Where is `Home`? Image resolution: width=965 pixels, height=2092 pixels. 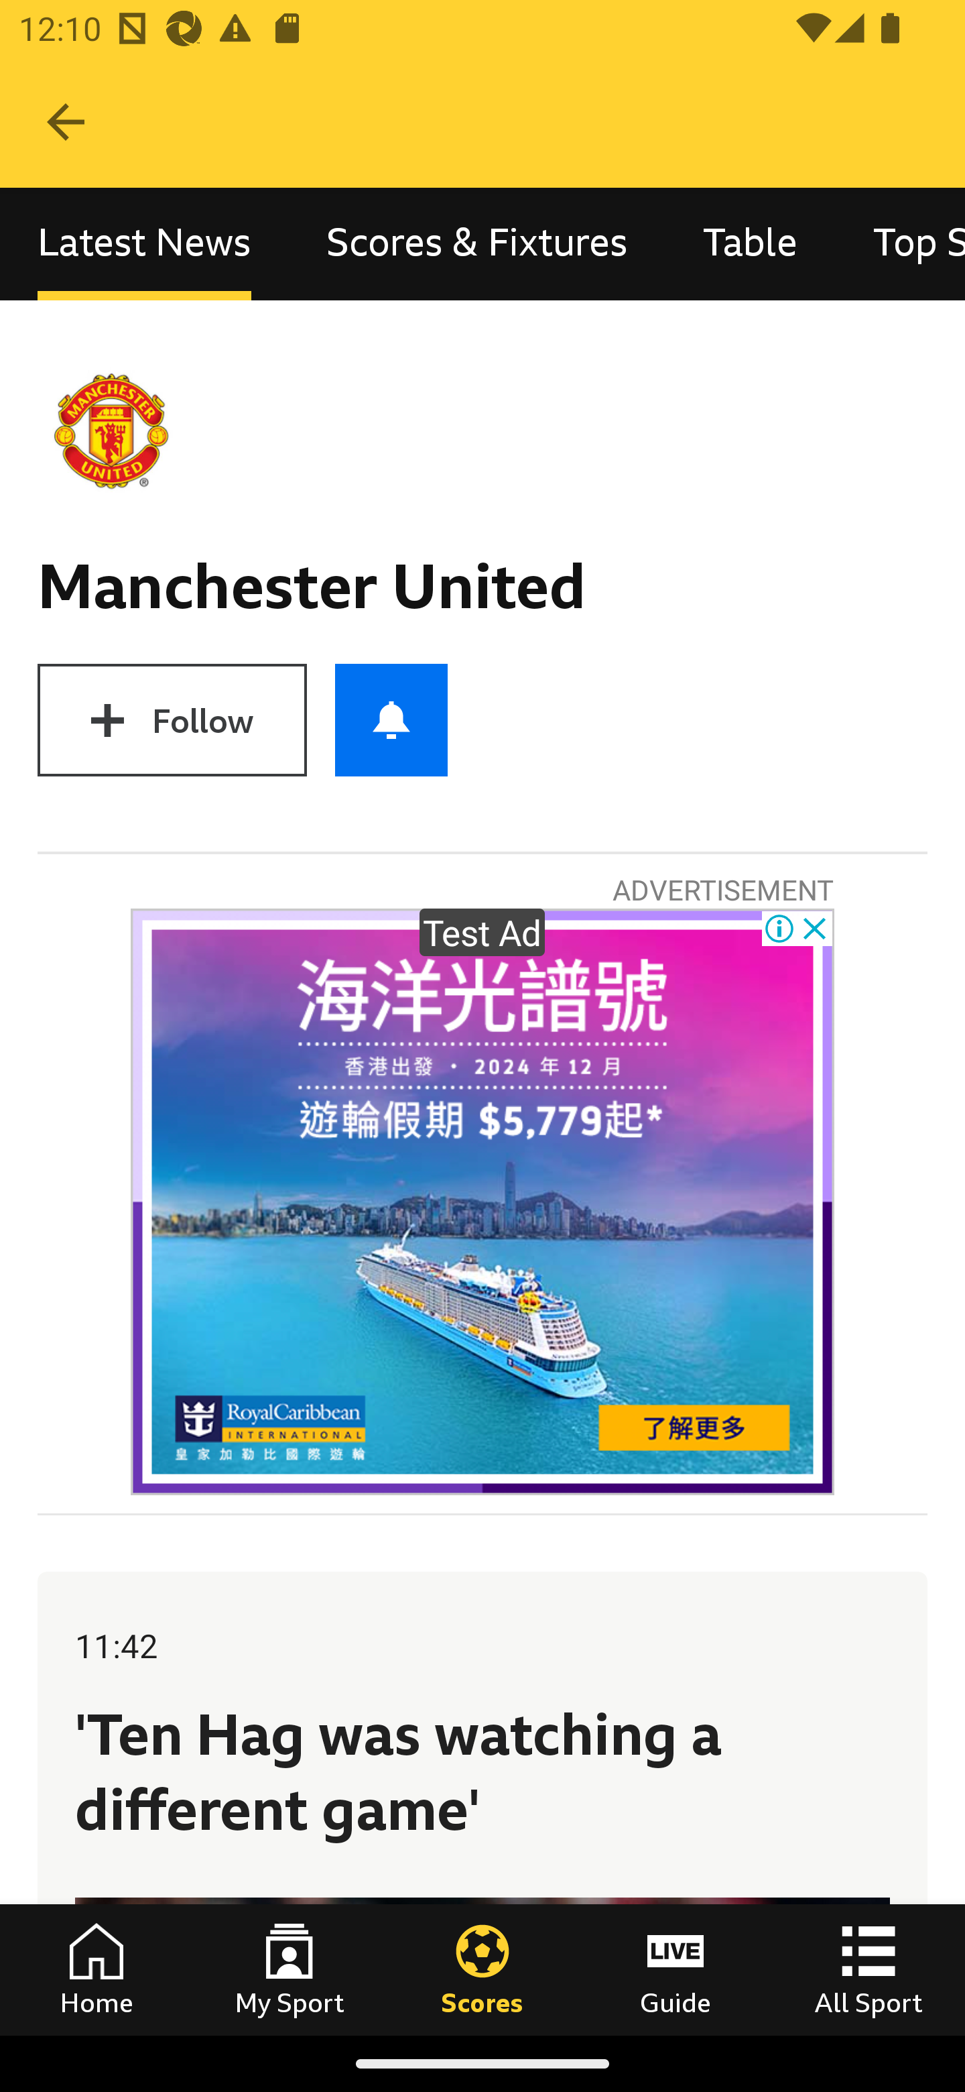
Home is located at coordinates (96, 1969).